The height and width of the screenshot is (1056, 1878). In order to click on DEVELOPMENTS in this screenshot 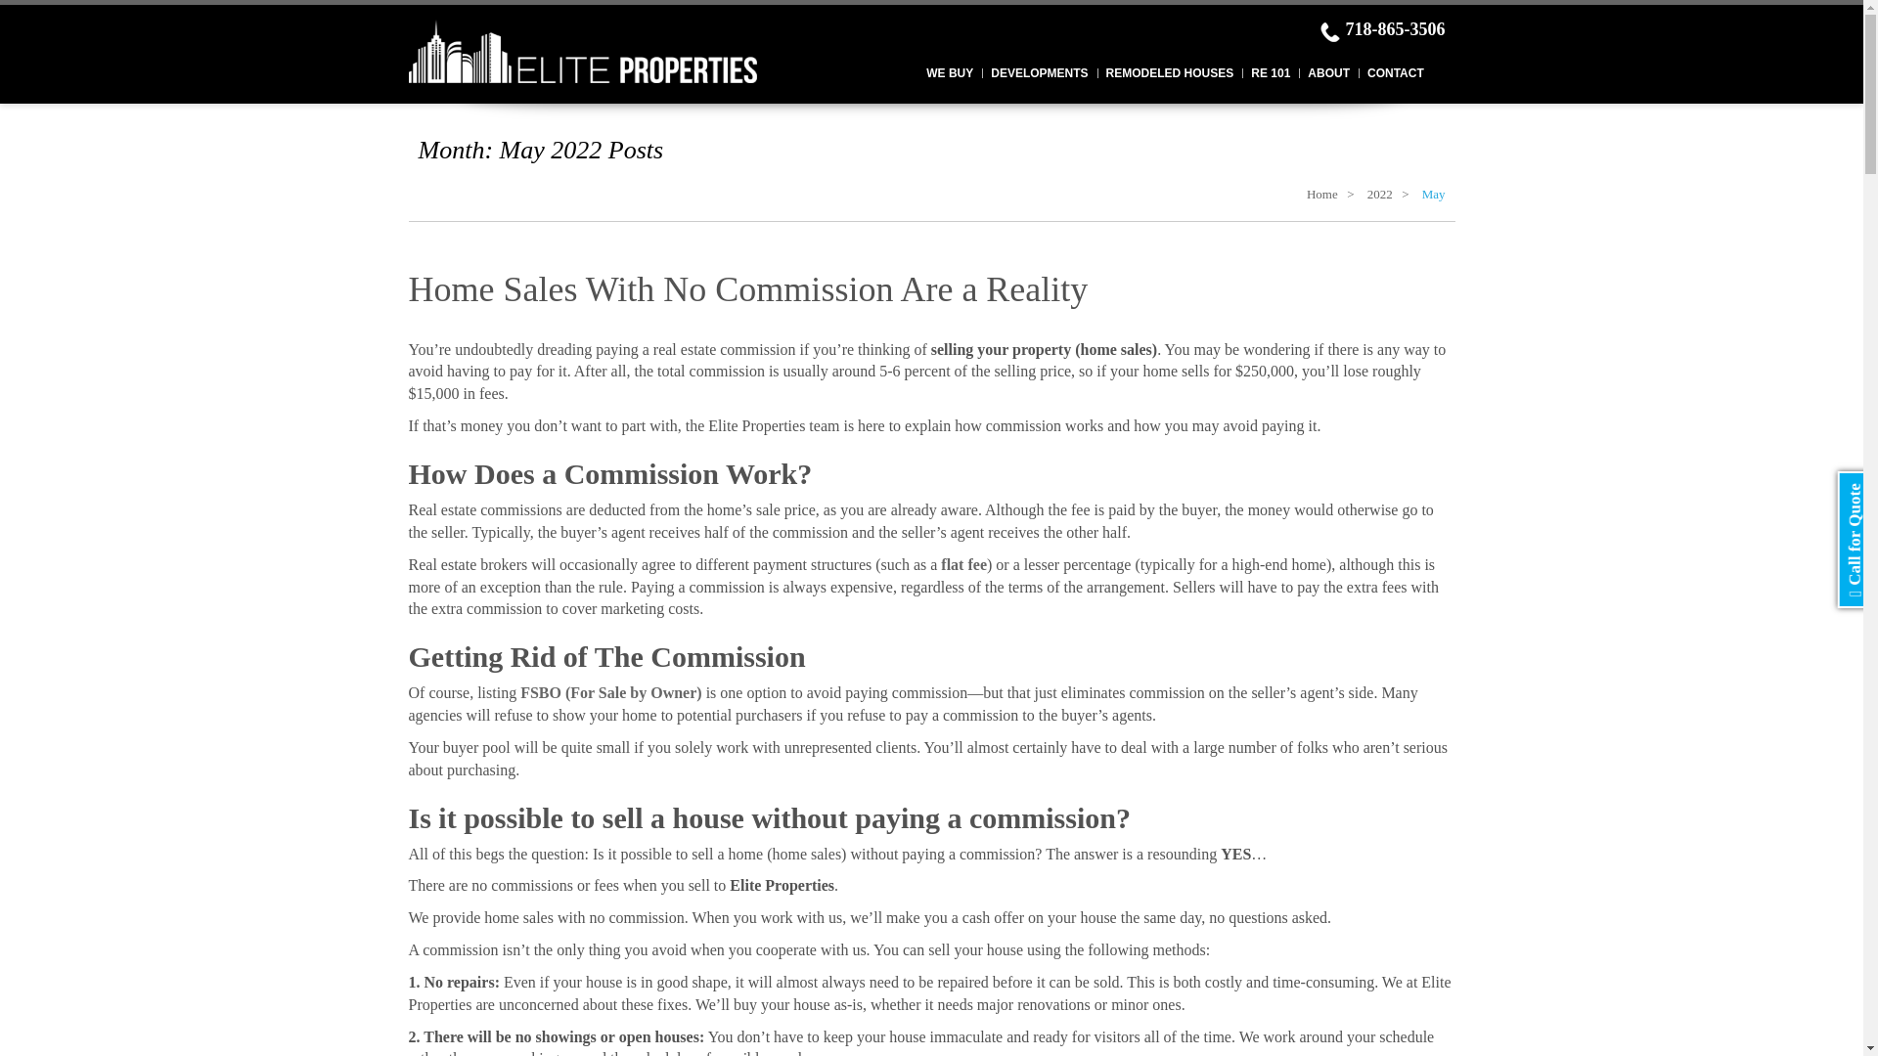, I will do `click(1039, 74)`.